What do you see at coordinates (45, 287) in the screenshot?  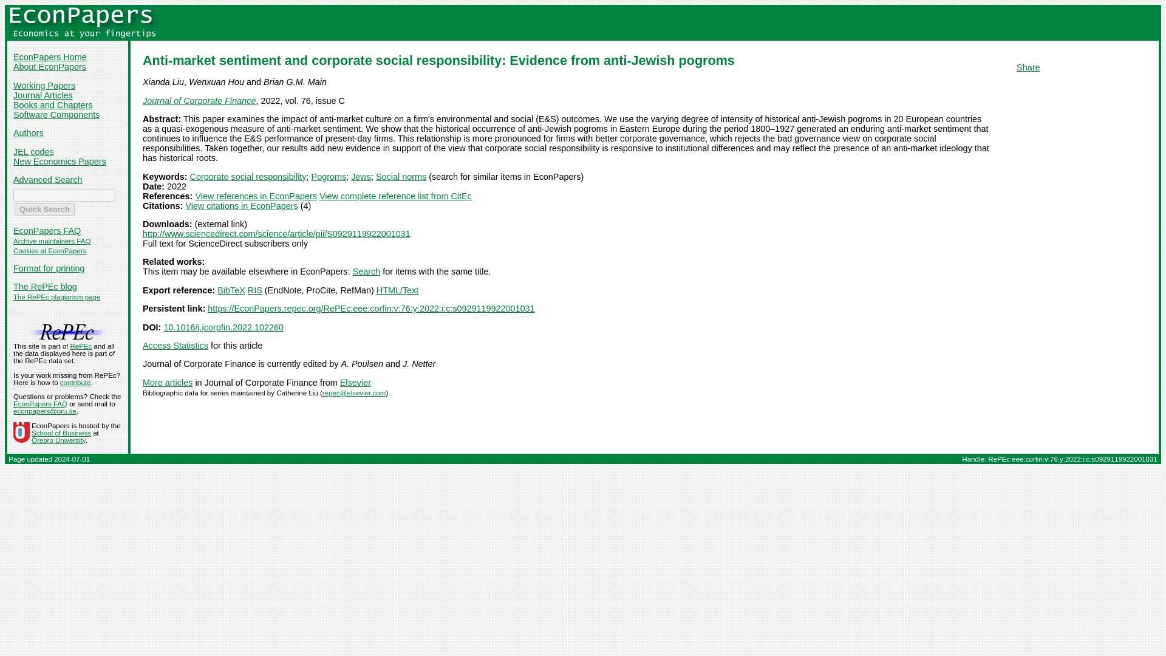 I see `The RePEc blog` at bounding box center [45, 287].